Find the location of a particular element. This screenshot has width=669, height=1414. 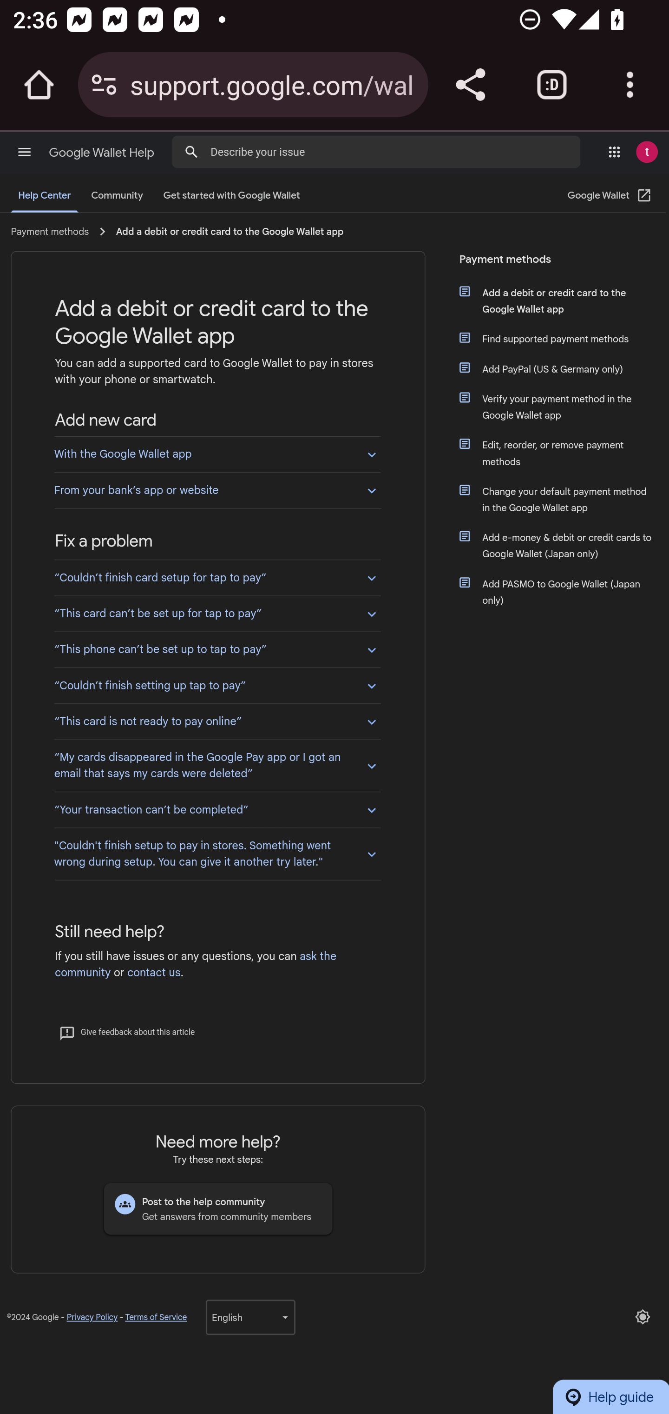

Help Center is located at coordinates (45, 196).